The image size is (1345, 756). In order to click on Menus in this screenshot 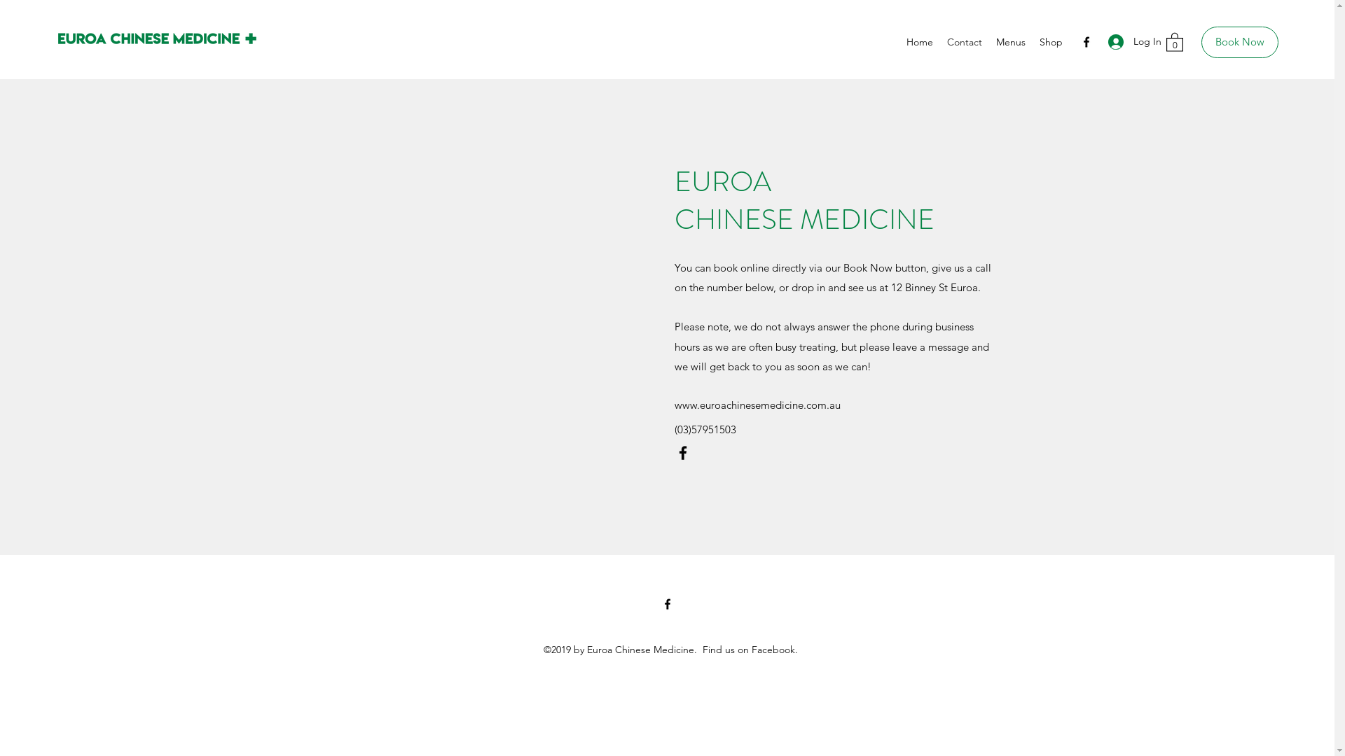, I will do `click(1011, 42)`.